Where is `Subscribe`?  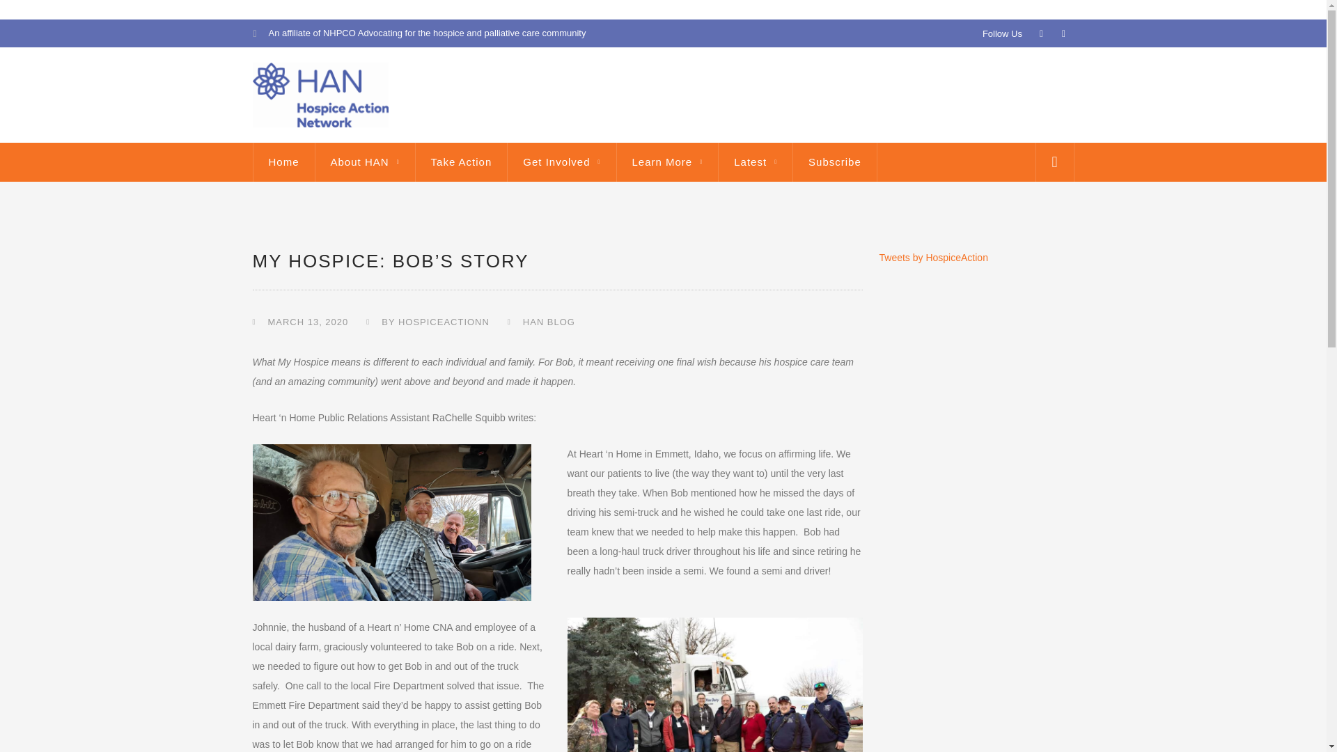 Subscribe is located at coordinates (834, 162).